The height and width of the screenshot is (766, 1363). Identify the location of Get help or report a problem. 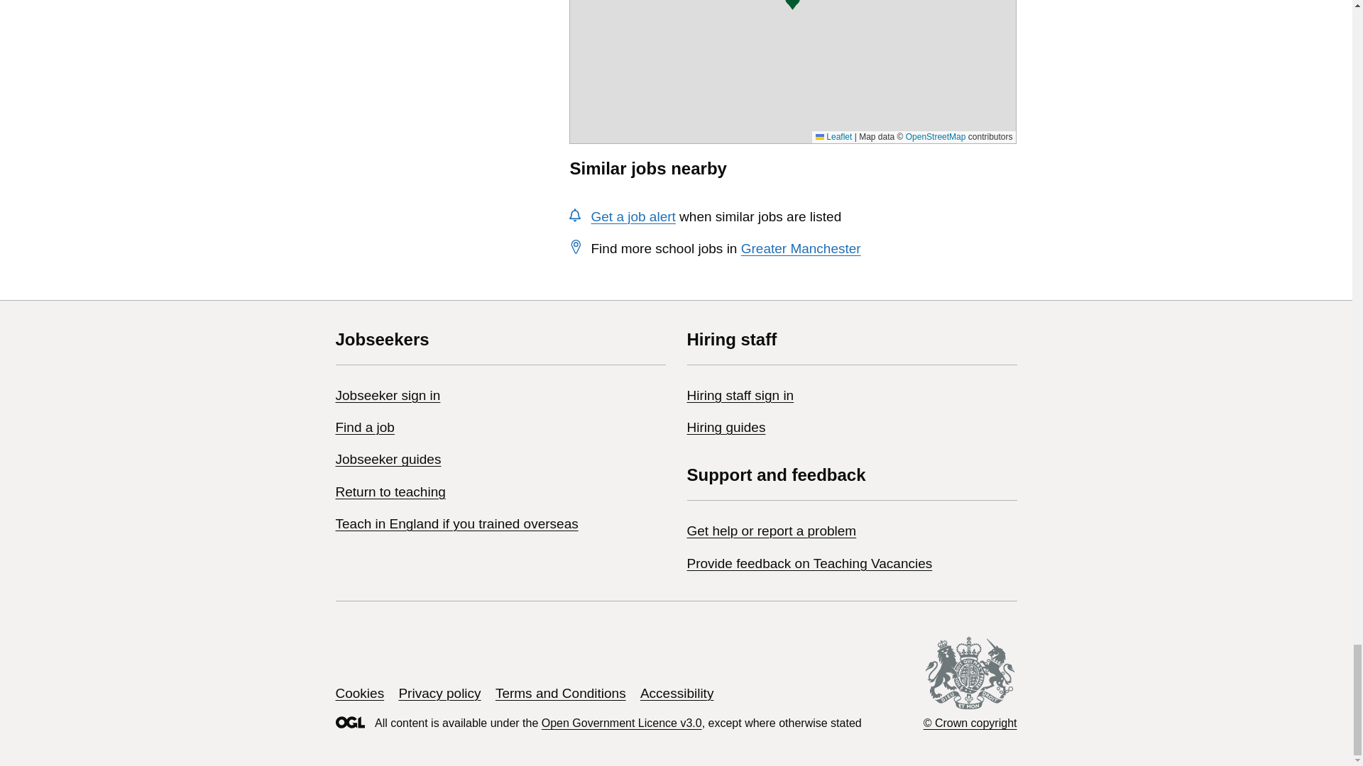
(772, 531).